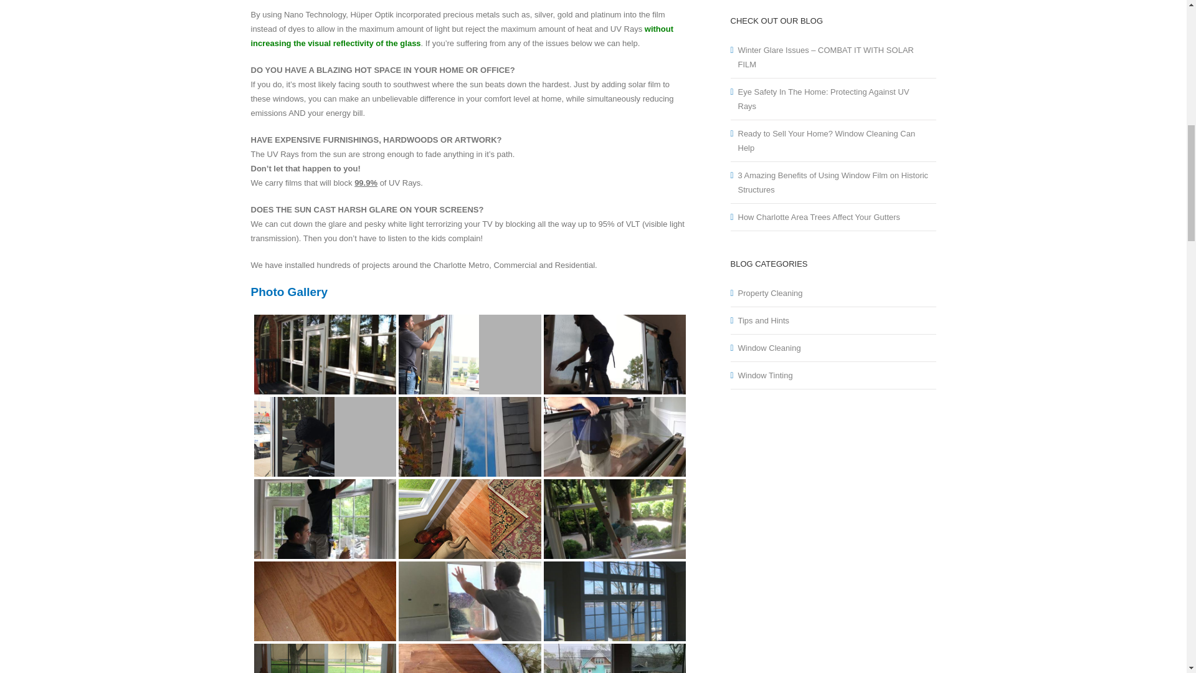  I want to click on Daytime Privacy Window Film, so click(470, 436).